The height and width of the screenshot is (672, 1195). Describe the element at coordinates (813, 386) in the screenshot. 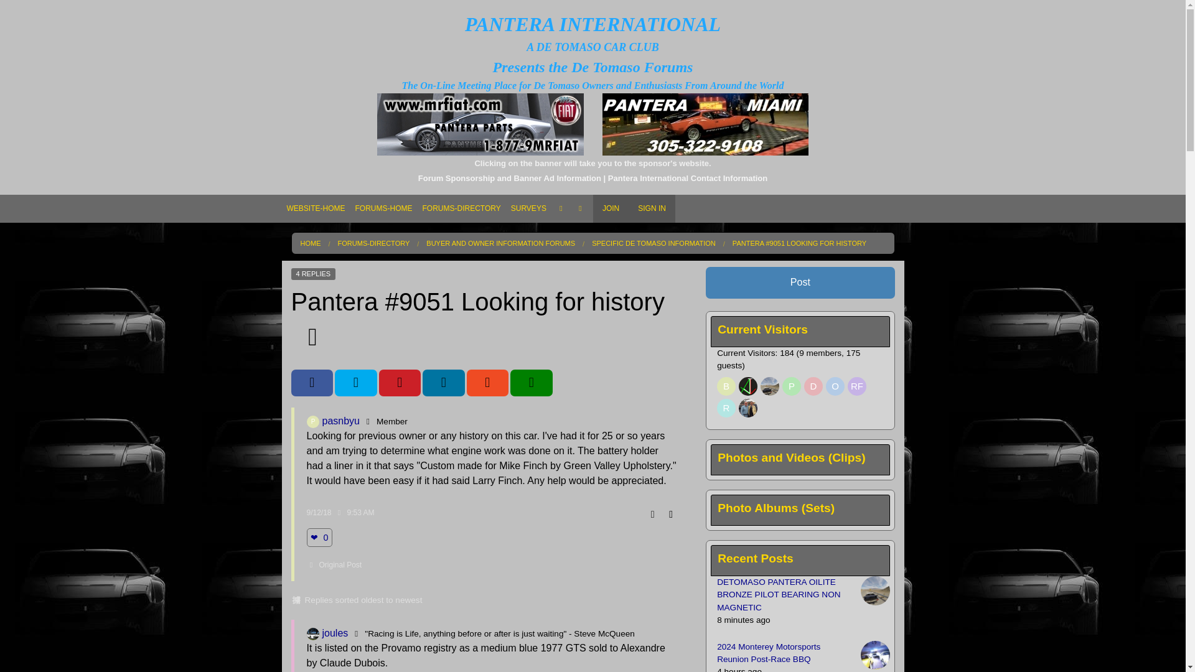

I see `D` at that location.